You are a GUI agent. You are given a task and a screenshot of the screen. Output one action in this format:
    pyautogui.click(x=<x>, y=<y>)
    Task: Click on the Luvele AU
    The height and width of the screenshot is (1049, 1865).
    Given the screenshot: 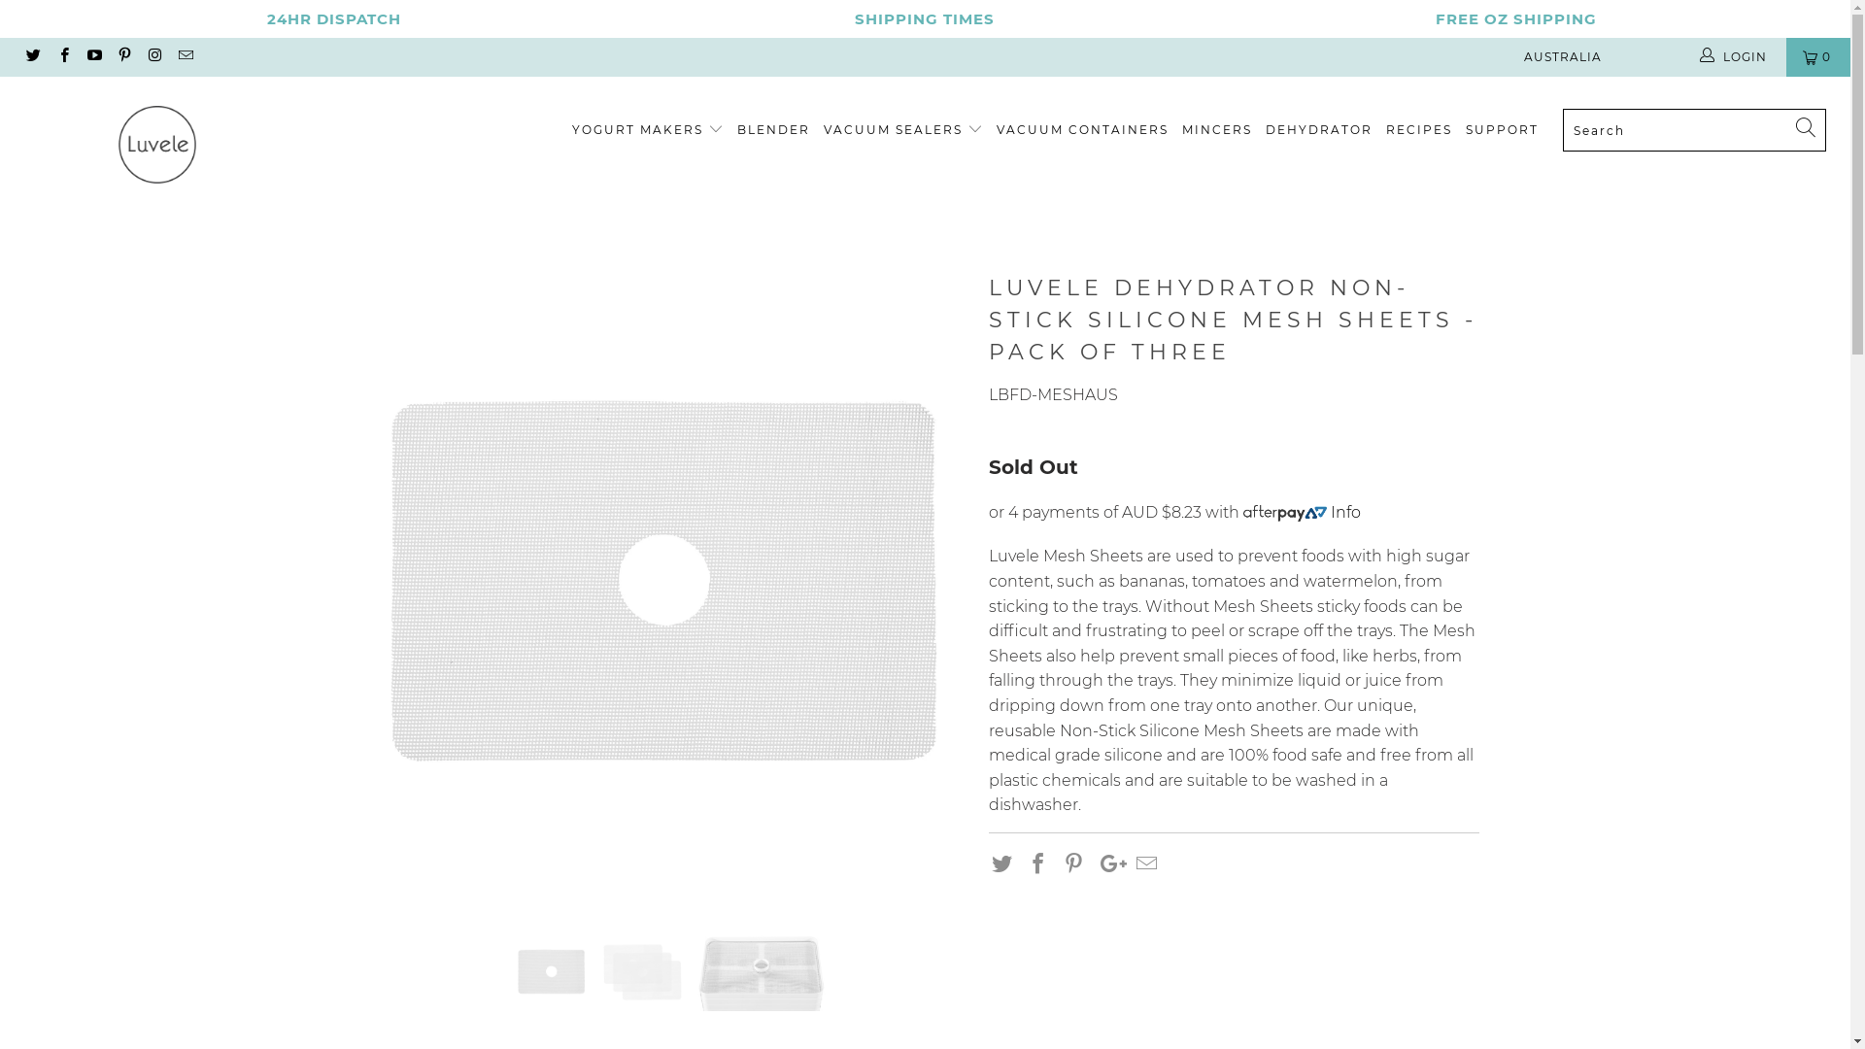 What is the action you would take?
    pyautogui.click(x=157, y=148)
    